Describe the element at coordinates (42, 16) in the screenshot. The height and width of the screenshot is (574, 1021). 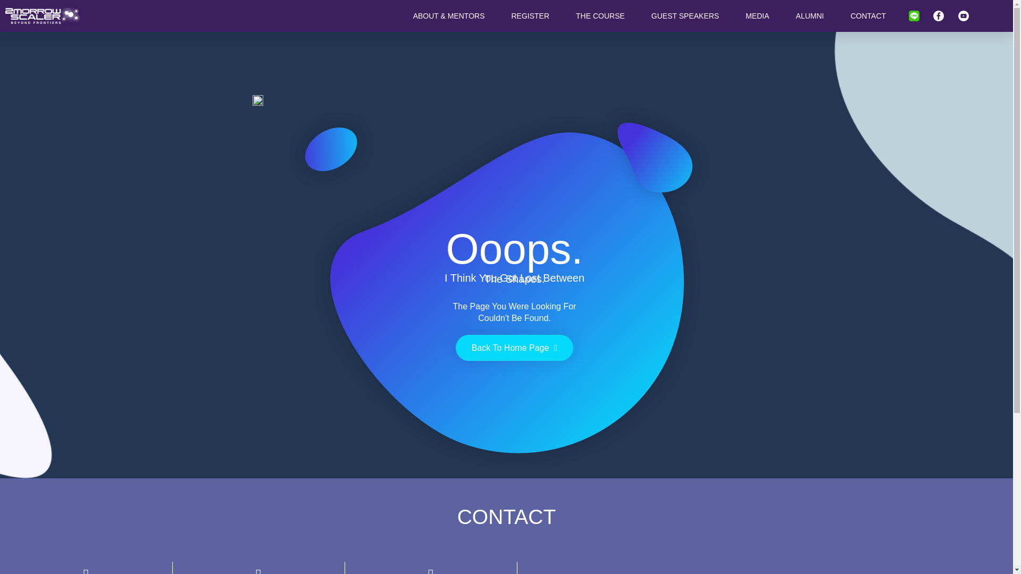
I see `Logo Main` at that location.